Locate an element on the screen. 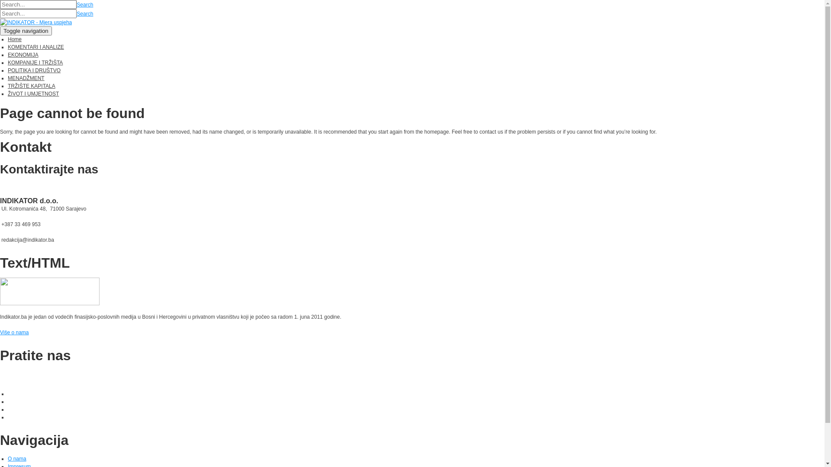 The width and height of the screenshot is (831, 467). KOMENTARI I ANALIZE is located at coordinates (36, 47).